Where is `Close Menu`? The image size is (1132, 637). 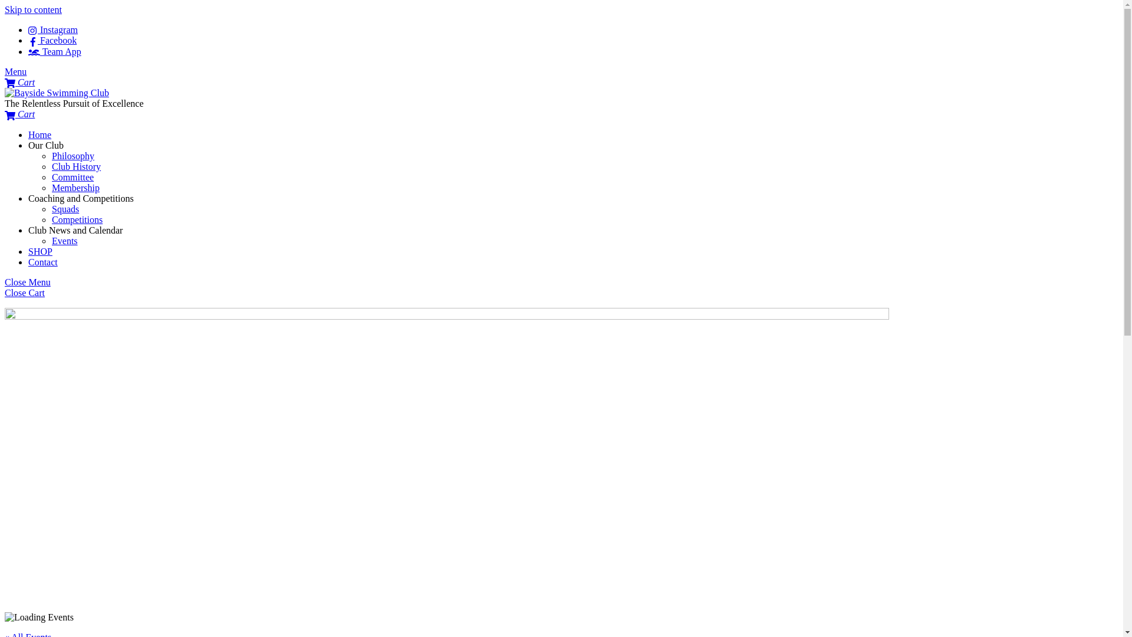
Close Menu is located at coordinates (28, 282).